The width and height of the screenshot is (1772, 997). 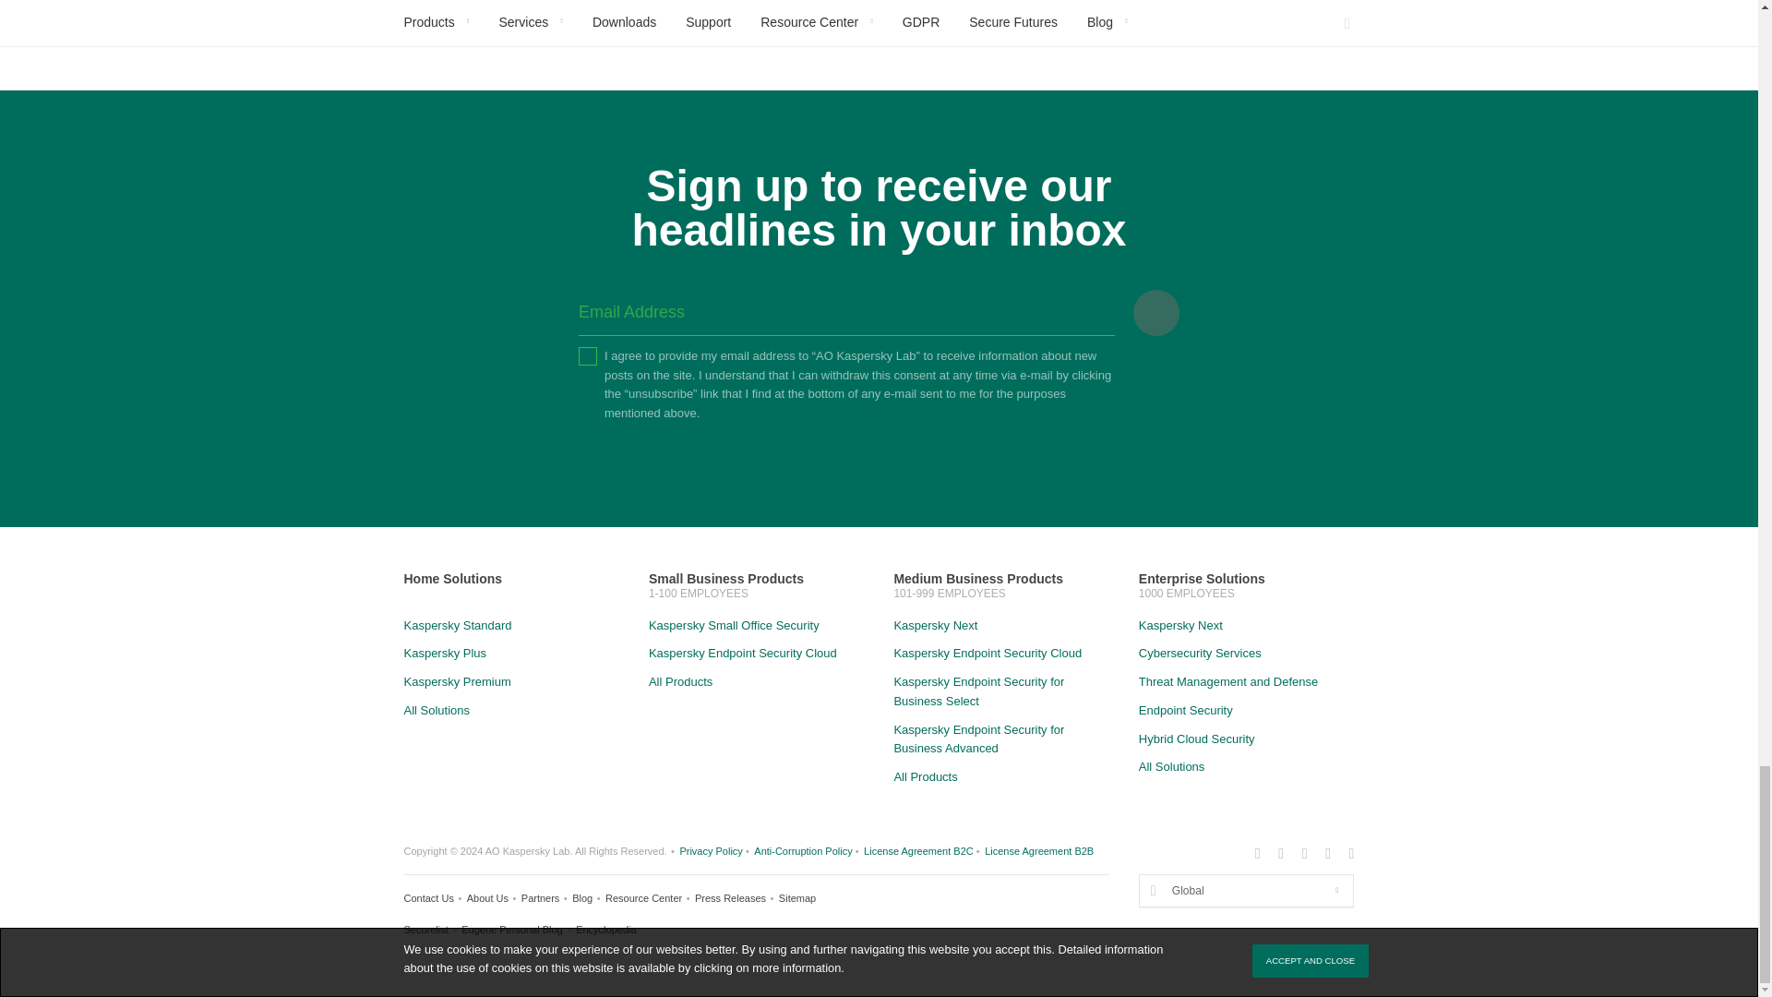 I want to click on Sign me Up, so click(x=1156, y=312).